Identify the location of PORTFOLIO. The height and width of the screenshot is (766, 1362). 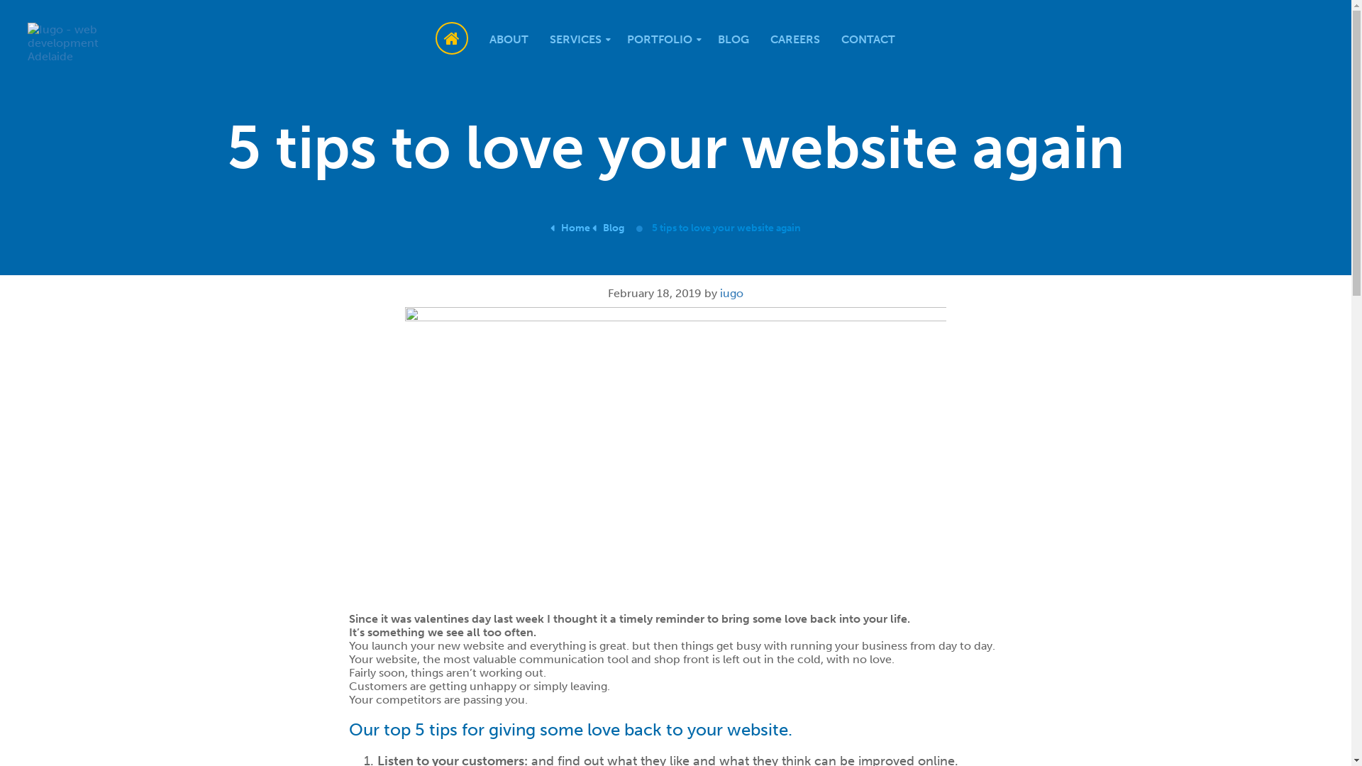
(661, 40).